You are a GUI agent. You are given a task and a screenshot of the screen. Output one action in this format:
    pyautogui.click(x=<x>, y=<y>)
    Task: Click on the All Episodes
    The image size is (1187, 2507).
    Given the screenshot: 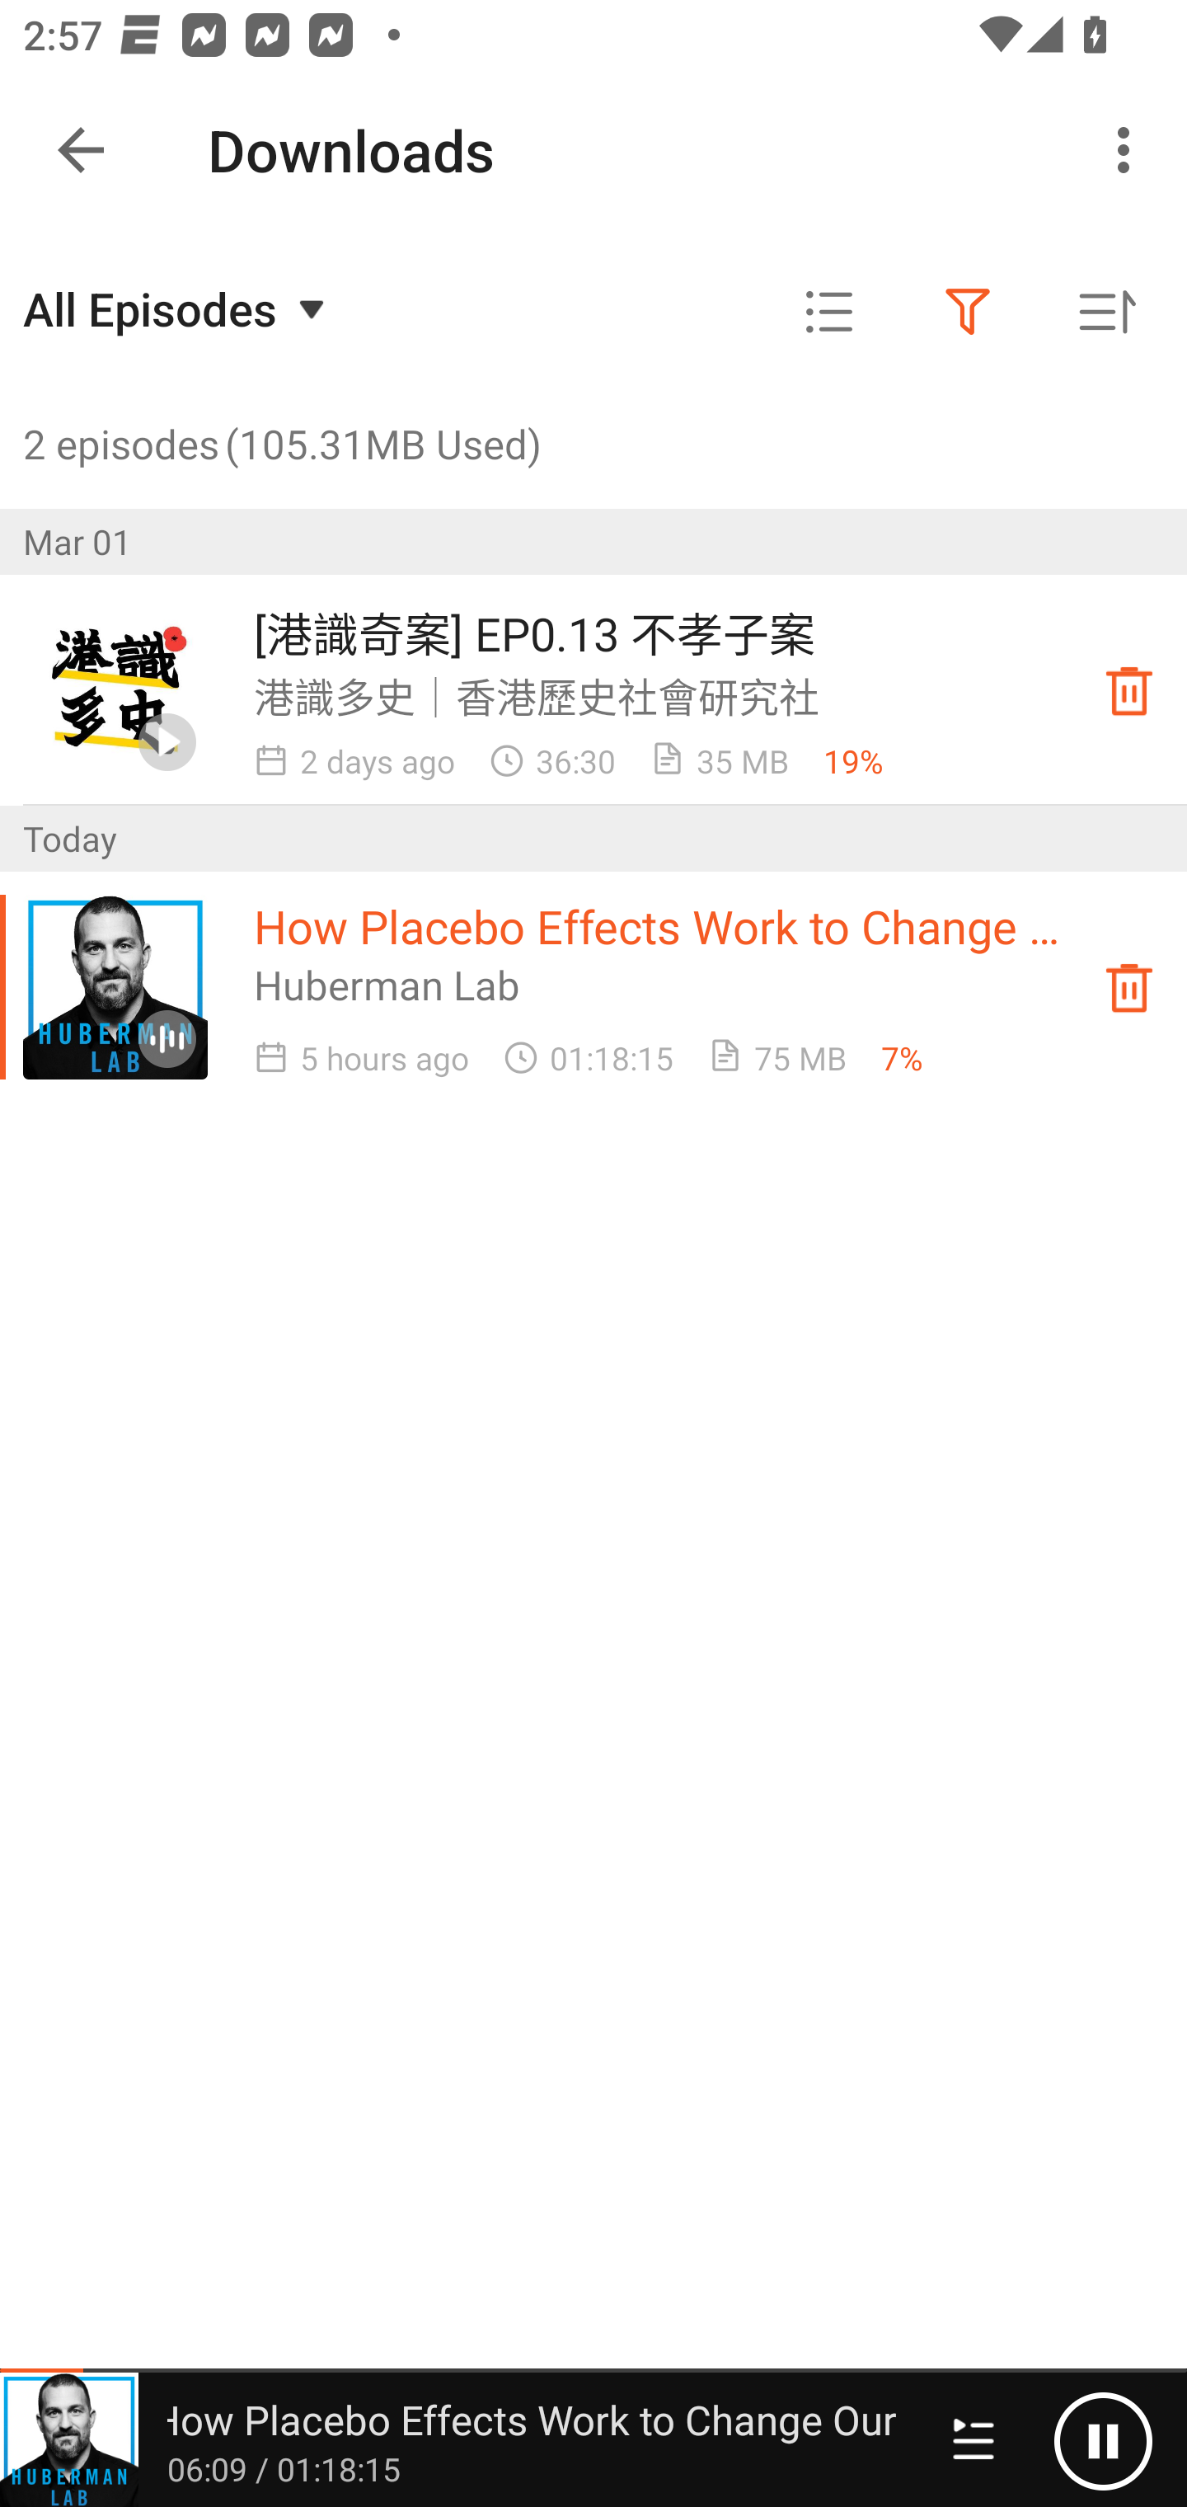 What is the action you would take?
    pyautogui.click(x=178, y=308)
    